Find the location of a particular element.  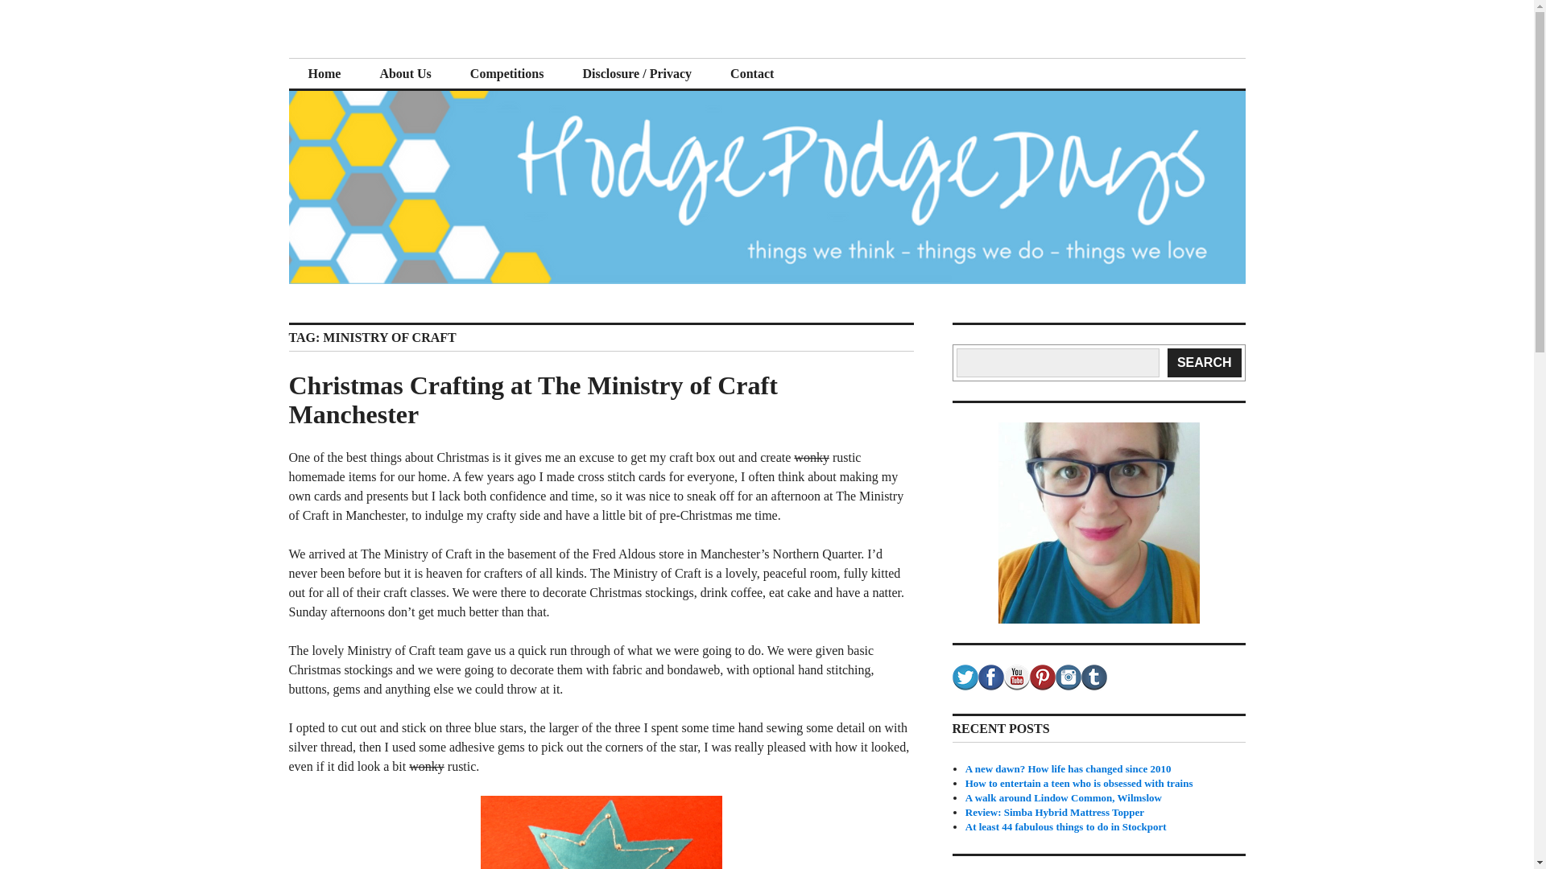

Review: Simba Hybrid Mattress Topper is located at coordinates (1054, 813).